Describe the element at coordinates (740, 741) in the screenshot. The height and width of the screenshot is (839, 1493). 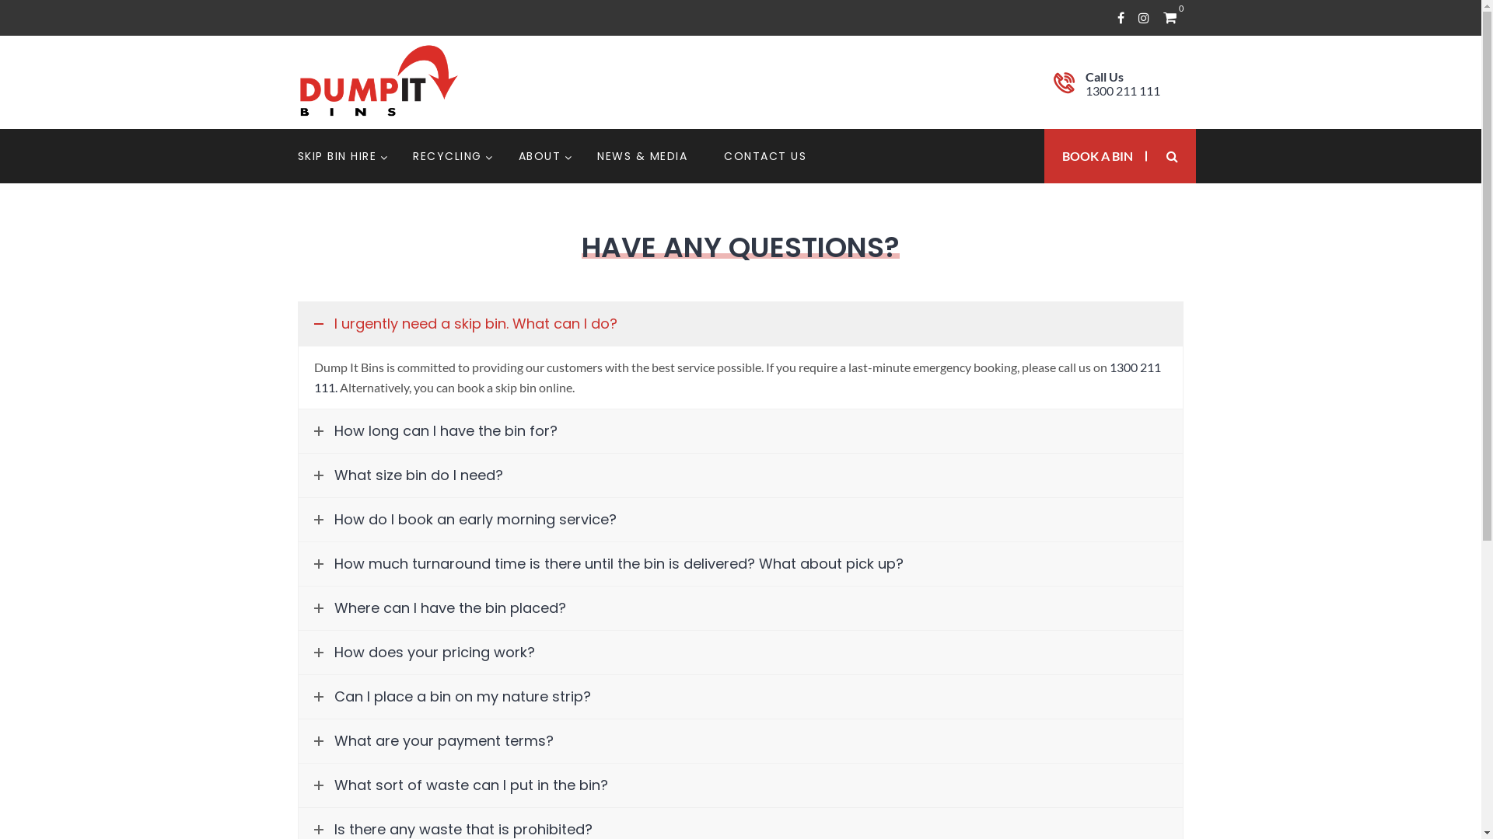
I see `What are your payment terms?` at that location.